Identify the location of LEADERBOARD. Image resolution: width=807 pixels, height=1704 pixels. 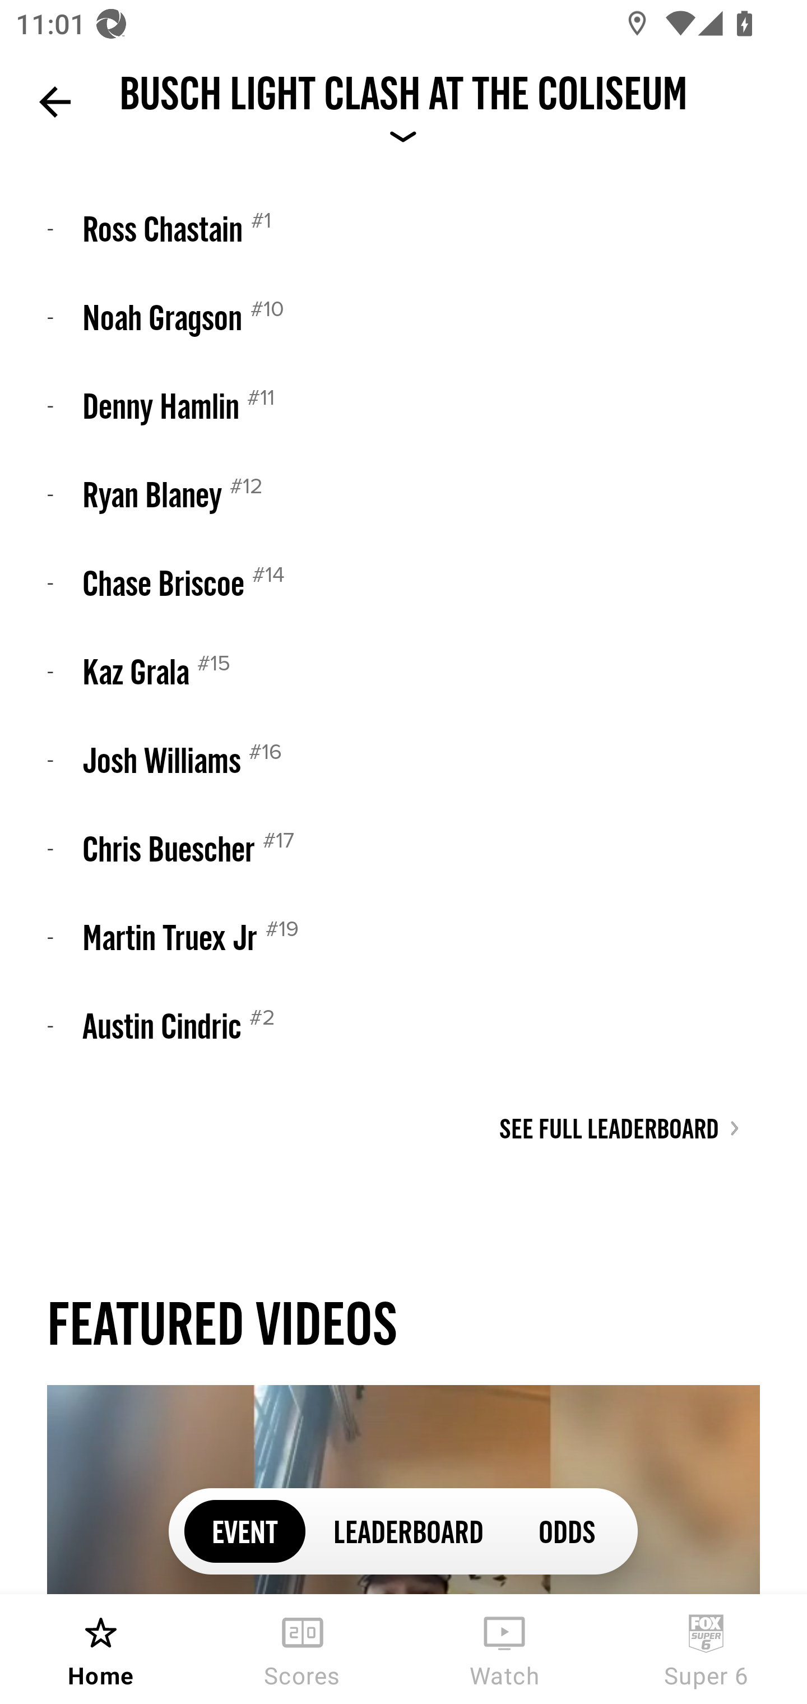
(408, 1530).